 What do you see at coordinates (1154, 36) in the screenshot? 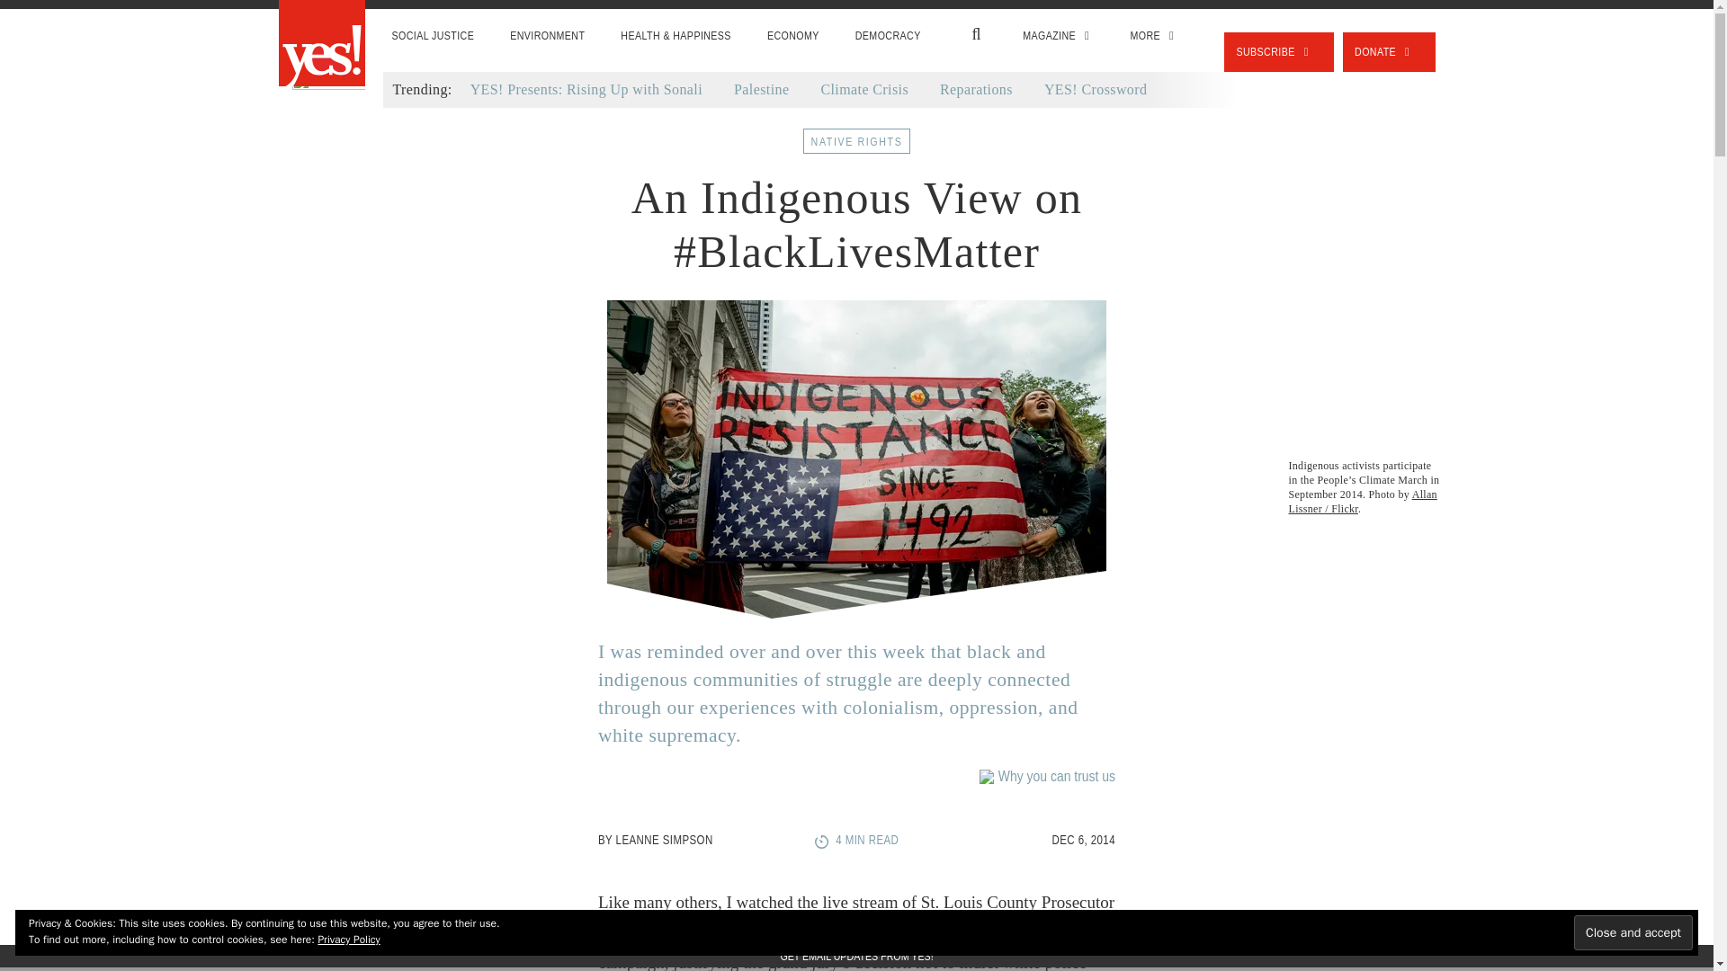
I see `MORE` at bounding box center [1154, 36].